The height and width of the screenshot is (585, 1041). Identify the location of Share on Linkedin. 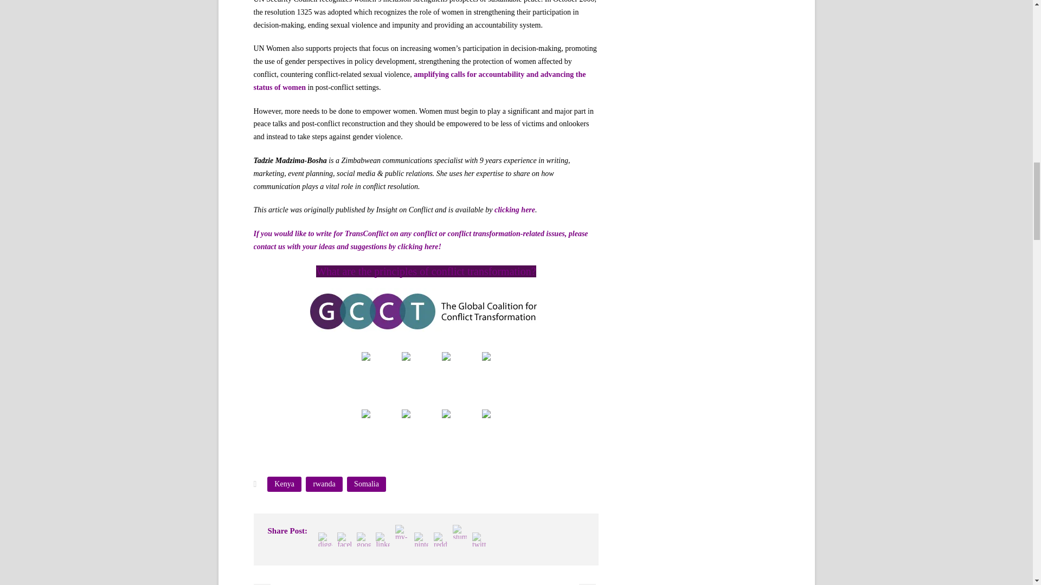
(446, 356).